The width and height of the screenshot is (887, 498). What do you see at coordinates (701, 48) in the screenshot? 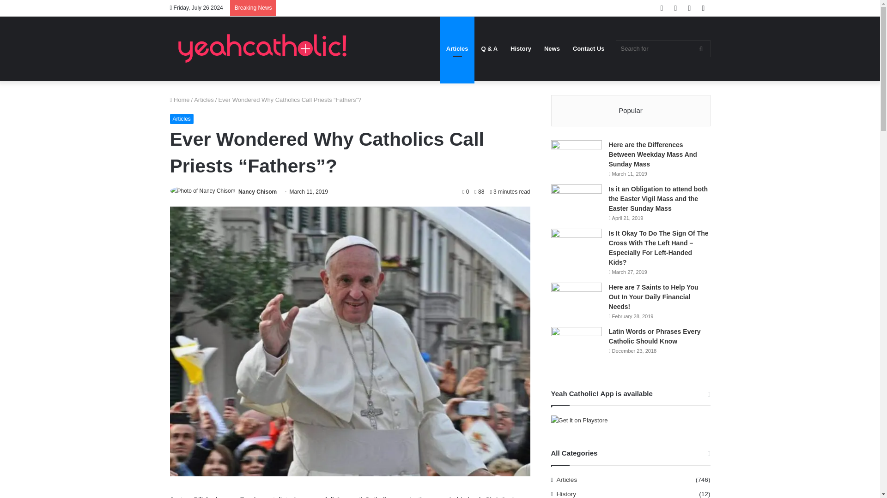
I see `Search for` at bounding box center [701, 48].